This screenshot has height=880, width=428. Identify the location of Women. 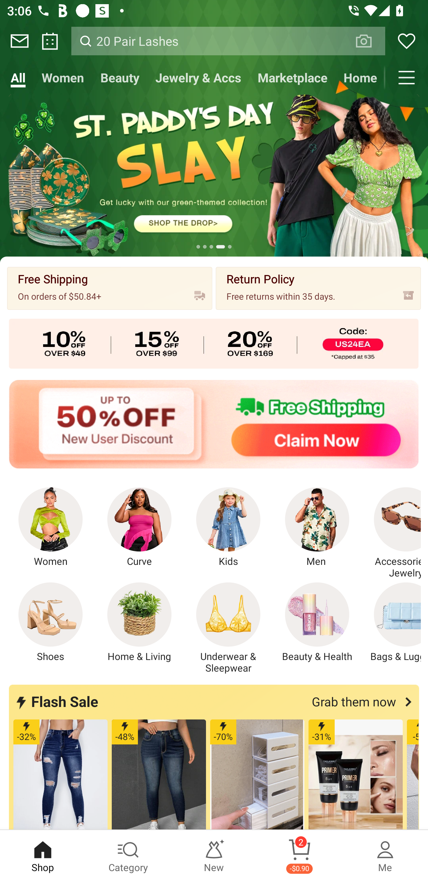
(63, 77).